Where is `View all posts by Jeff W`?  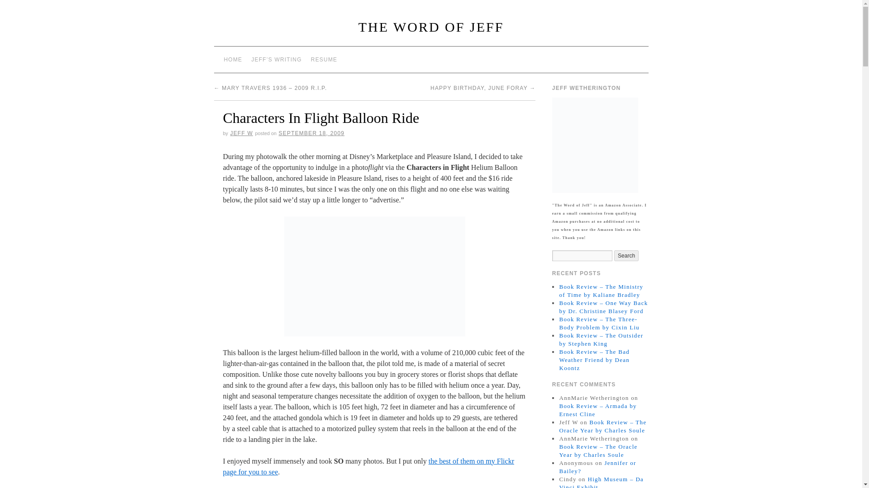
View all posts by Jeff W is located at coordinates (241, 133).